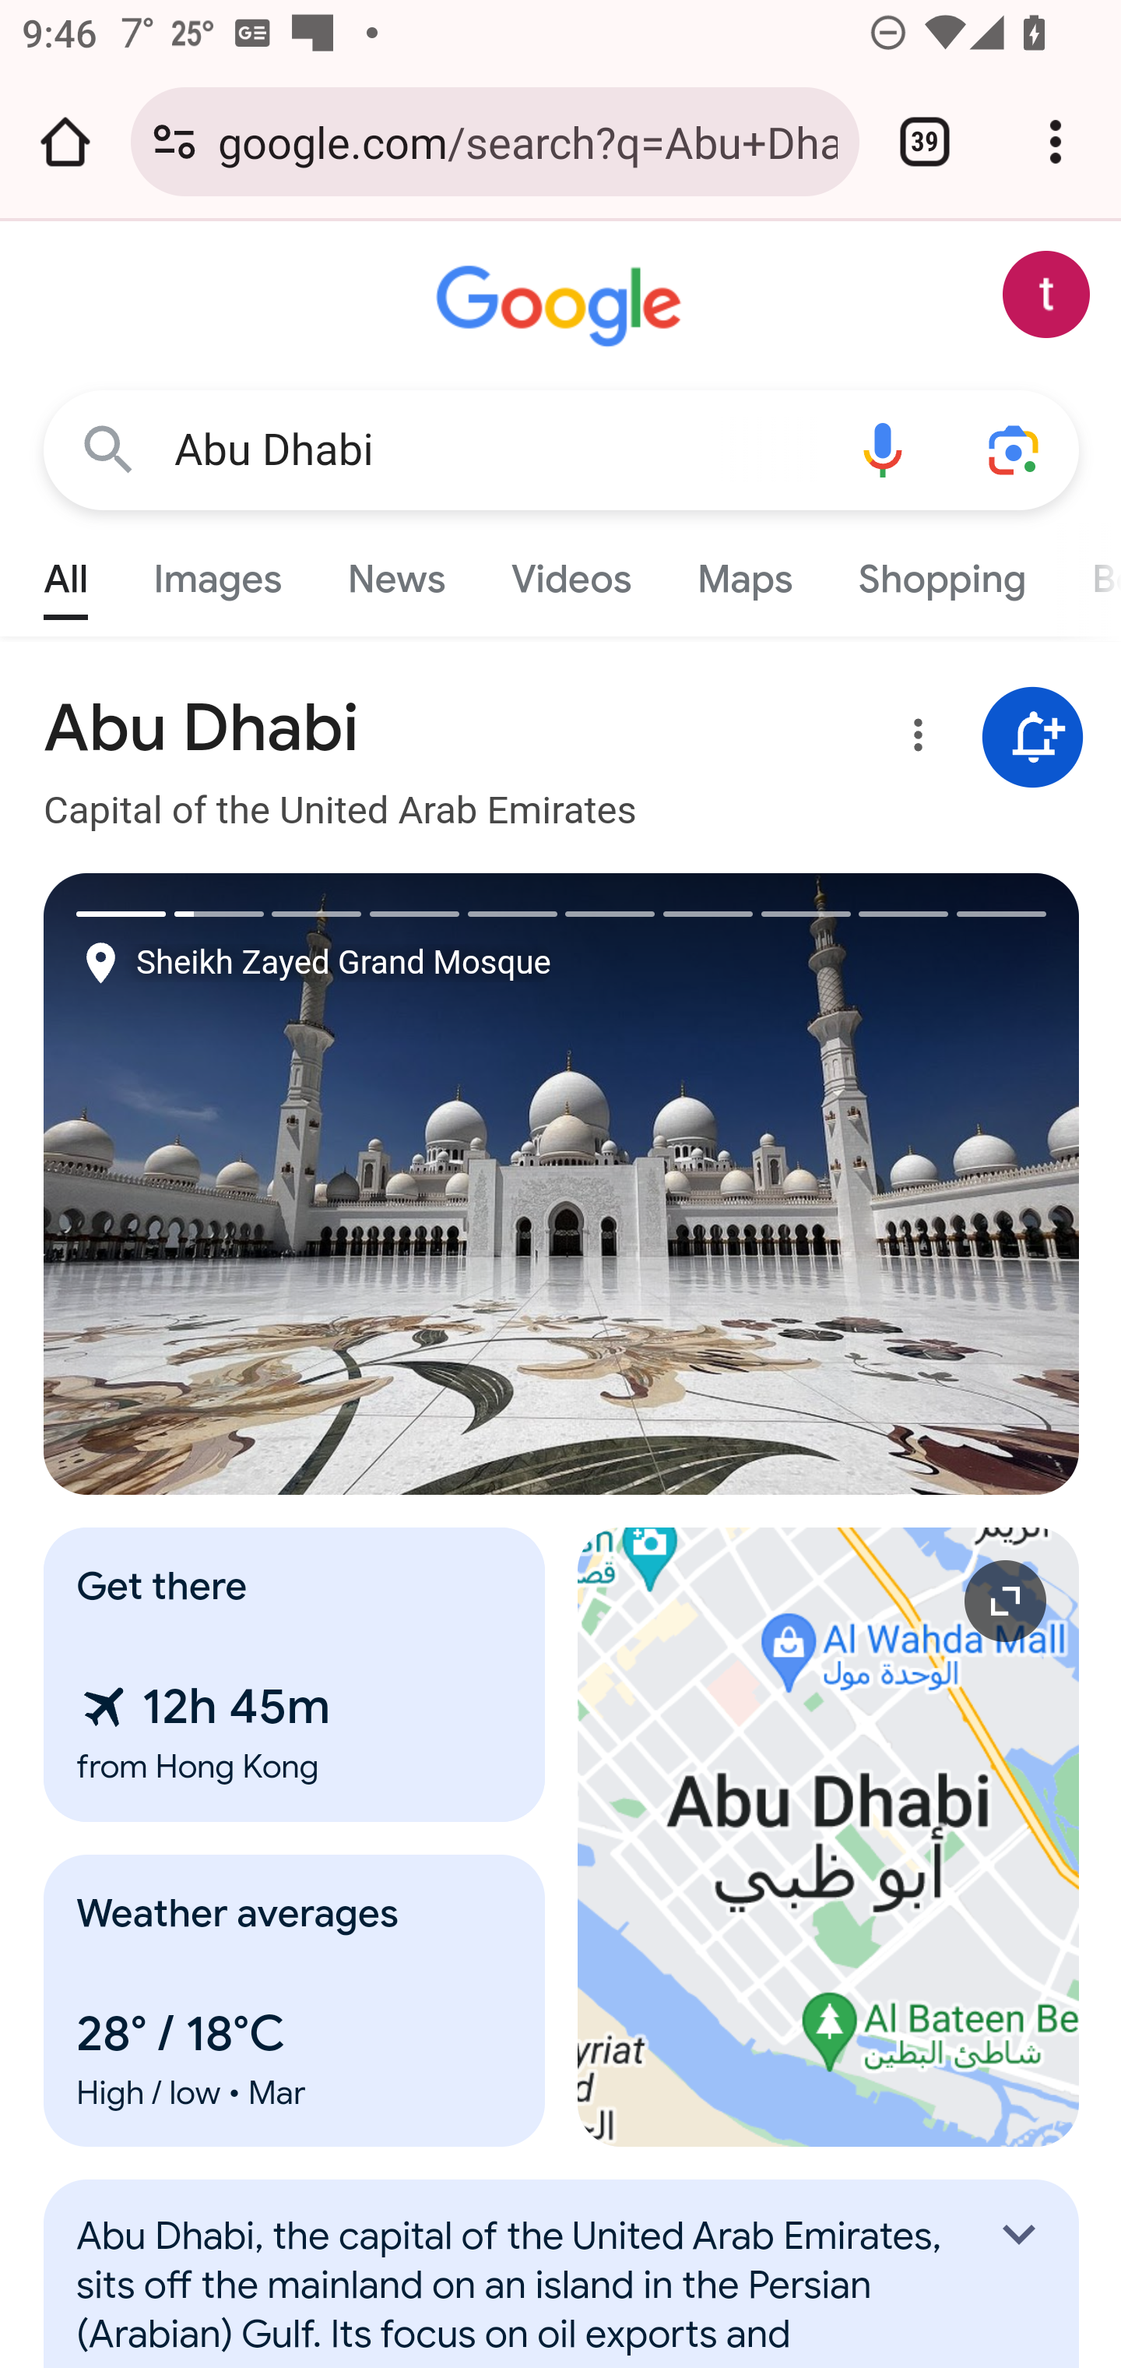 The image size is (1121, 2368). Describe the element at coordinates (940, 572) in the screenshot. I see `Shopping` at that location.